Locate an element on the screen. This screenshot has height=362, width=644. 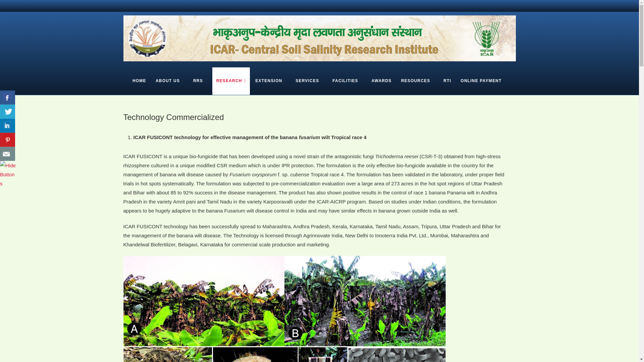
ABOUT US is located at coordinates (170, 81).